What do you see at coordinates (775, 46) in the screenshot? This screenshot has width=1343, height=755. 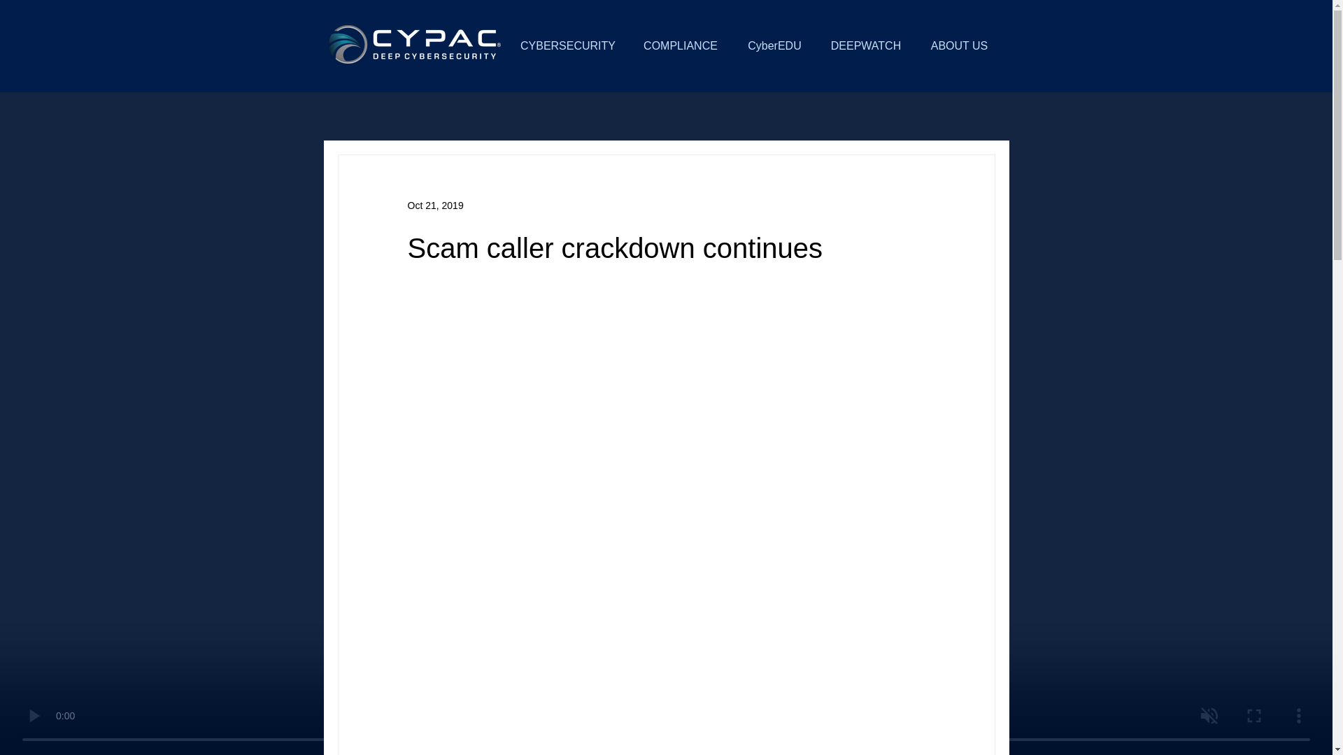 I see `CyberEDU` at bounding box center [775, 46].